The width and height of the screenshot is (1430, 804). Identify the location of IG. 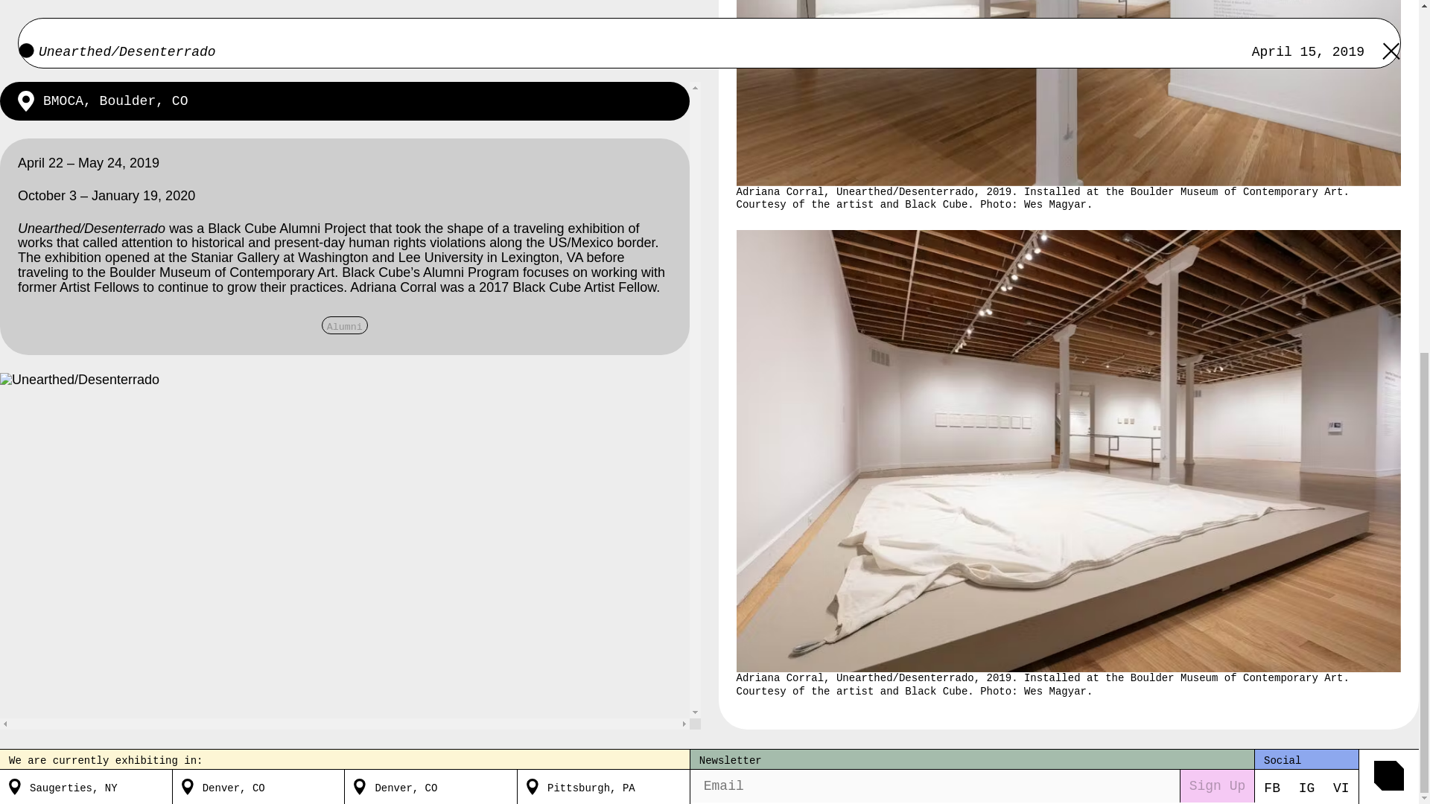
(1306, 162).